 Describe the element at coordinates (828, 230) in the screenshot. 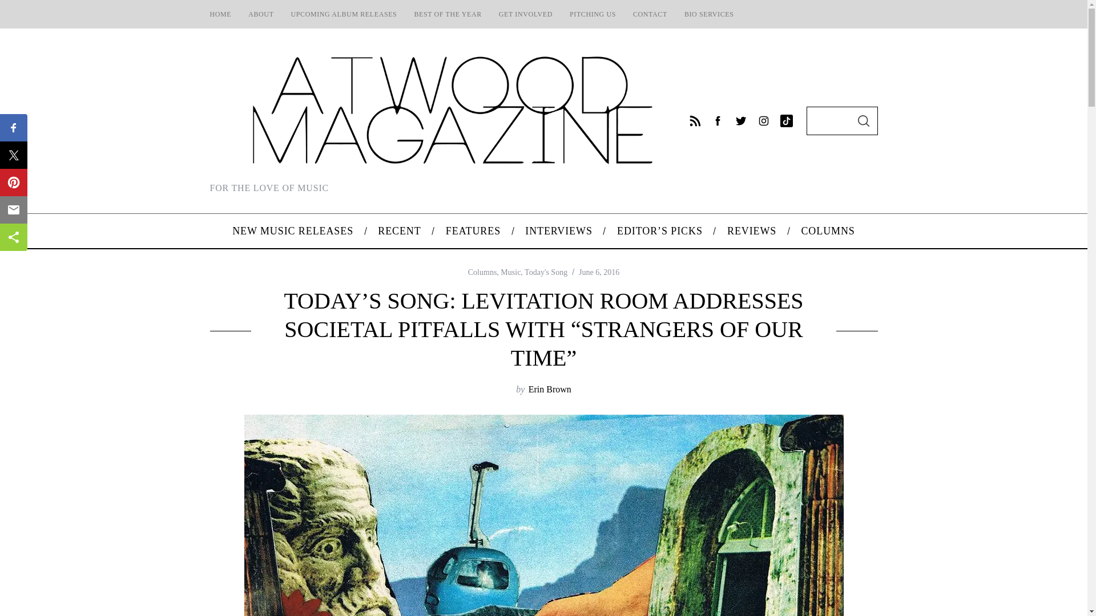

I see `COLUMNS` at that location.